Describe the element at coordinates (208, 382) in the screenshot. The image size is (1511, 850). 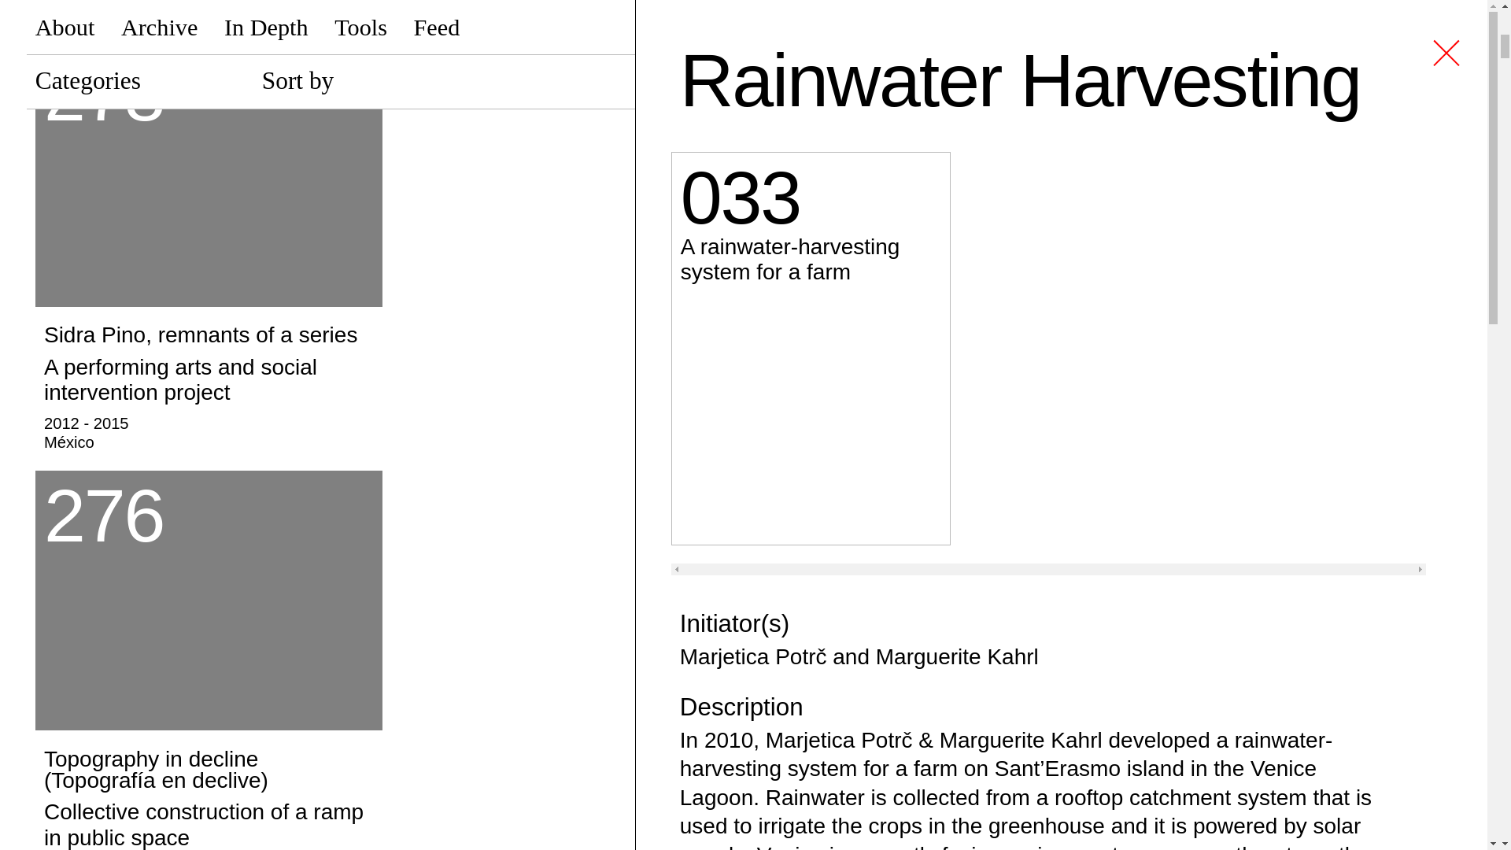
I see `Sidra Pino, remnants of a series` at that location.